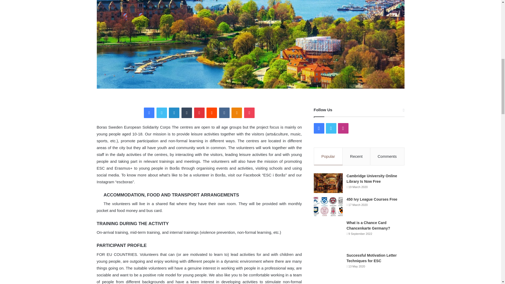 The width and height of the screenshot is (505, 284). Describe the element at coordinates (149, 113) in the screenshot. I see `Facebook` at that location.